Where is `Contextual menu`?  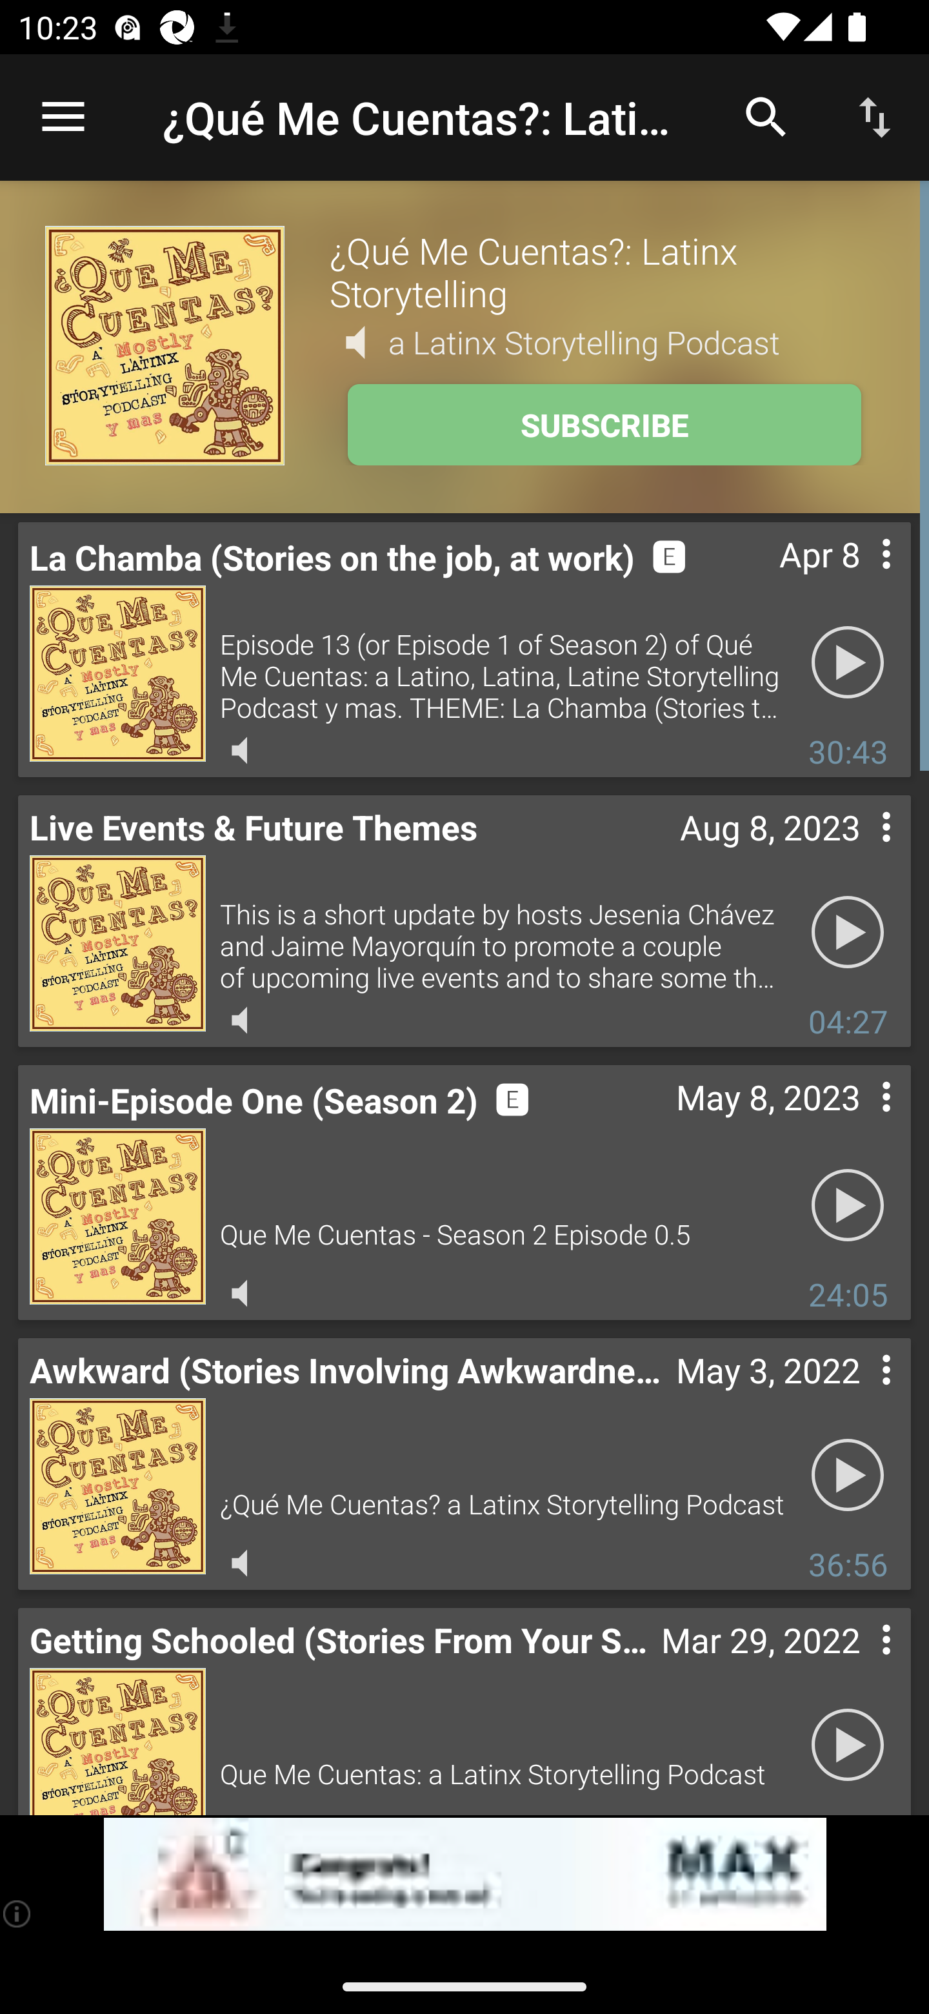 Contextual menu is located at coordinates (858, 1397).